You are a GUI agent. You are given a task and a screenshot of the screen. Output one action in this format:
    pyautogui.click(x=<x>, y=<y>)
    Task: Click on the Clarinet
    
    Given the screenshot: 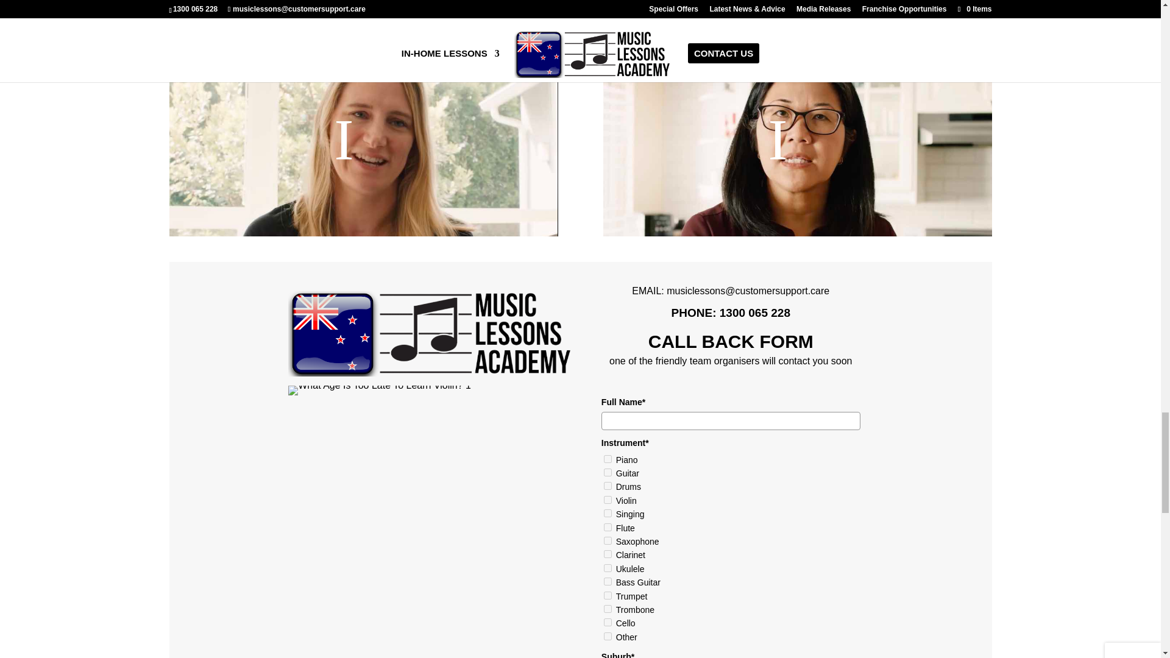 What is the action you would take?
    pyautogui.click(x=608, y=553)
    